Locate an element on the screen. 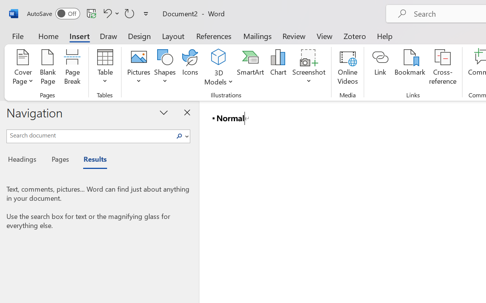 The image size is (486, 303). Cover Page is located at coordinates (23, 68).